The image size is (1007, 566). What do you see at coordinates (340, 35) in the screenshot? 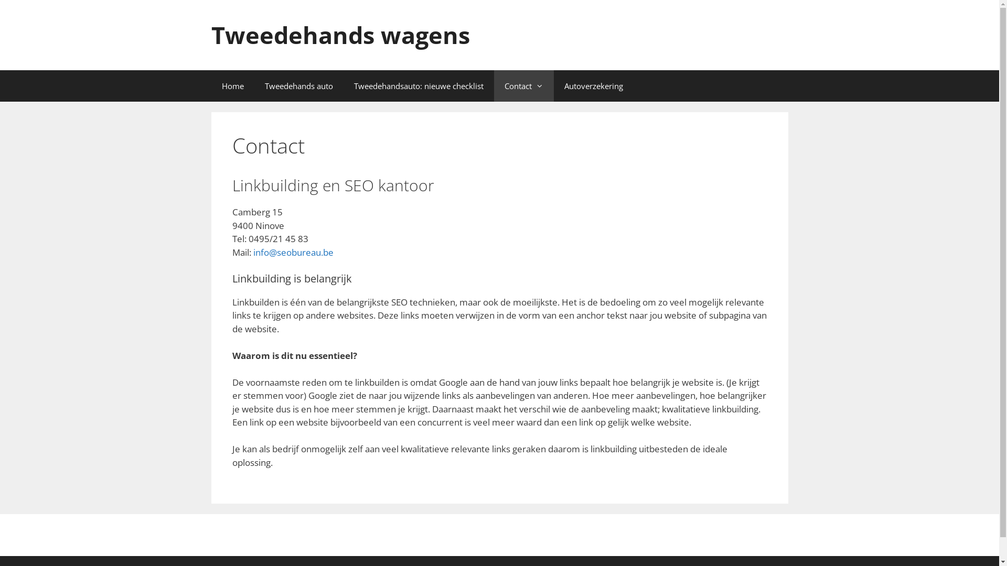
I see `Tweedehands wagens` at bounding box center [340, 35].